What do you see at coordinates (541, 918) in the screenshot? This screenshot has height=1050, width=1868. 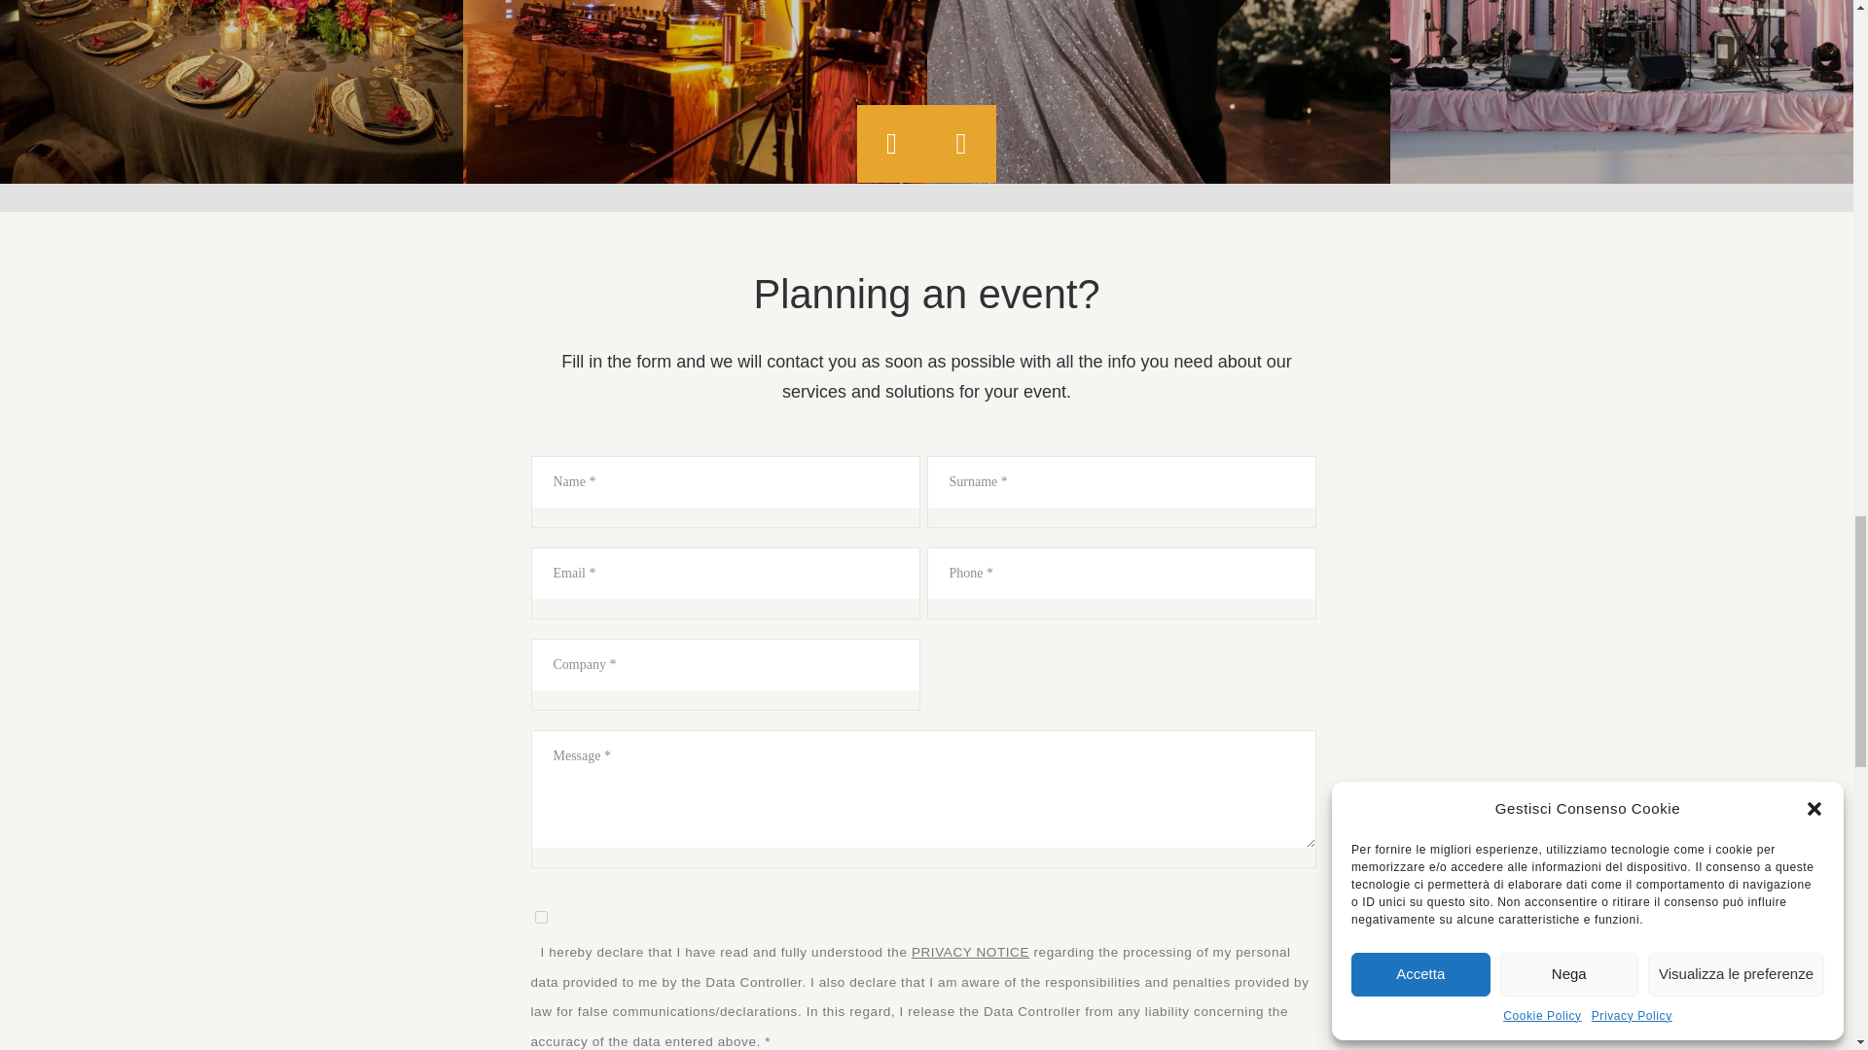 I see `1` at bounding box center [541, 918].